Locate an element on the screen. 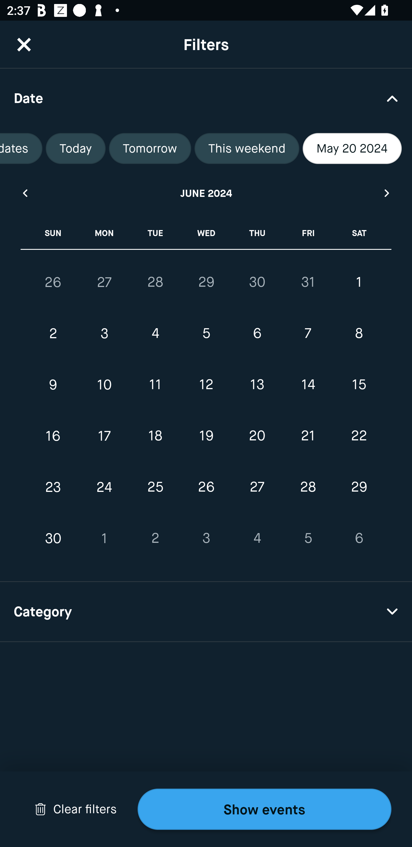 This screenshot has height=847, width=412. 27 is located at coordinates (104, 282).